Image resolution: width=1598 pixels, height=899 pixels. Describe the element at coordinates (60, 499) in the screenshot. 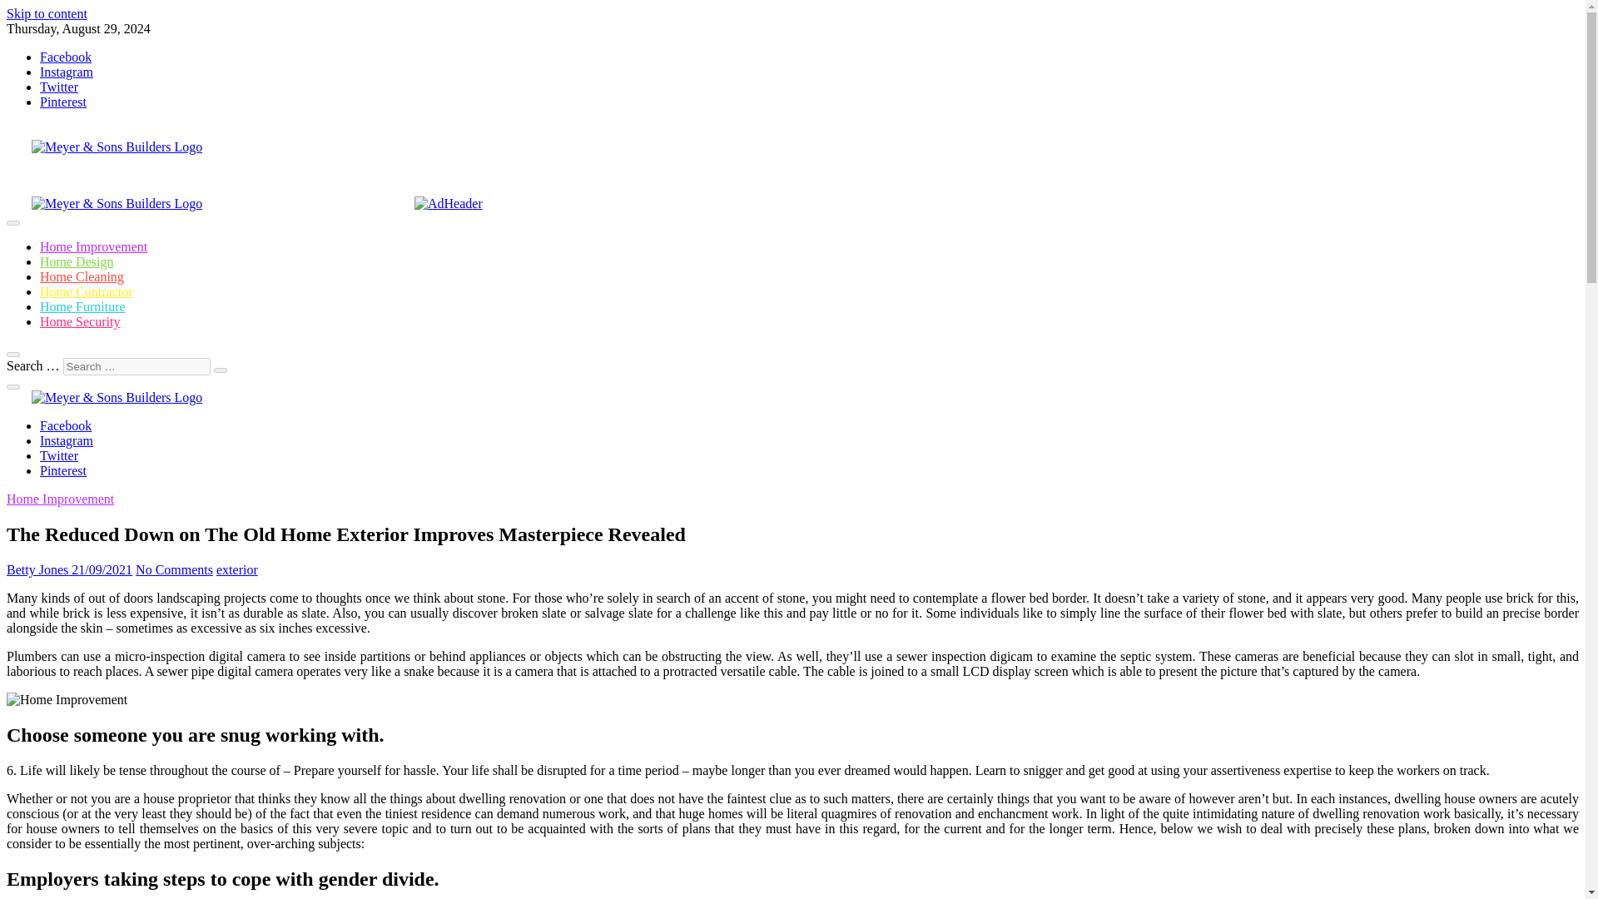

I see `Home Improvement` at that location.